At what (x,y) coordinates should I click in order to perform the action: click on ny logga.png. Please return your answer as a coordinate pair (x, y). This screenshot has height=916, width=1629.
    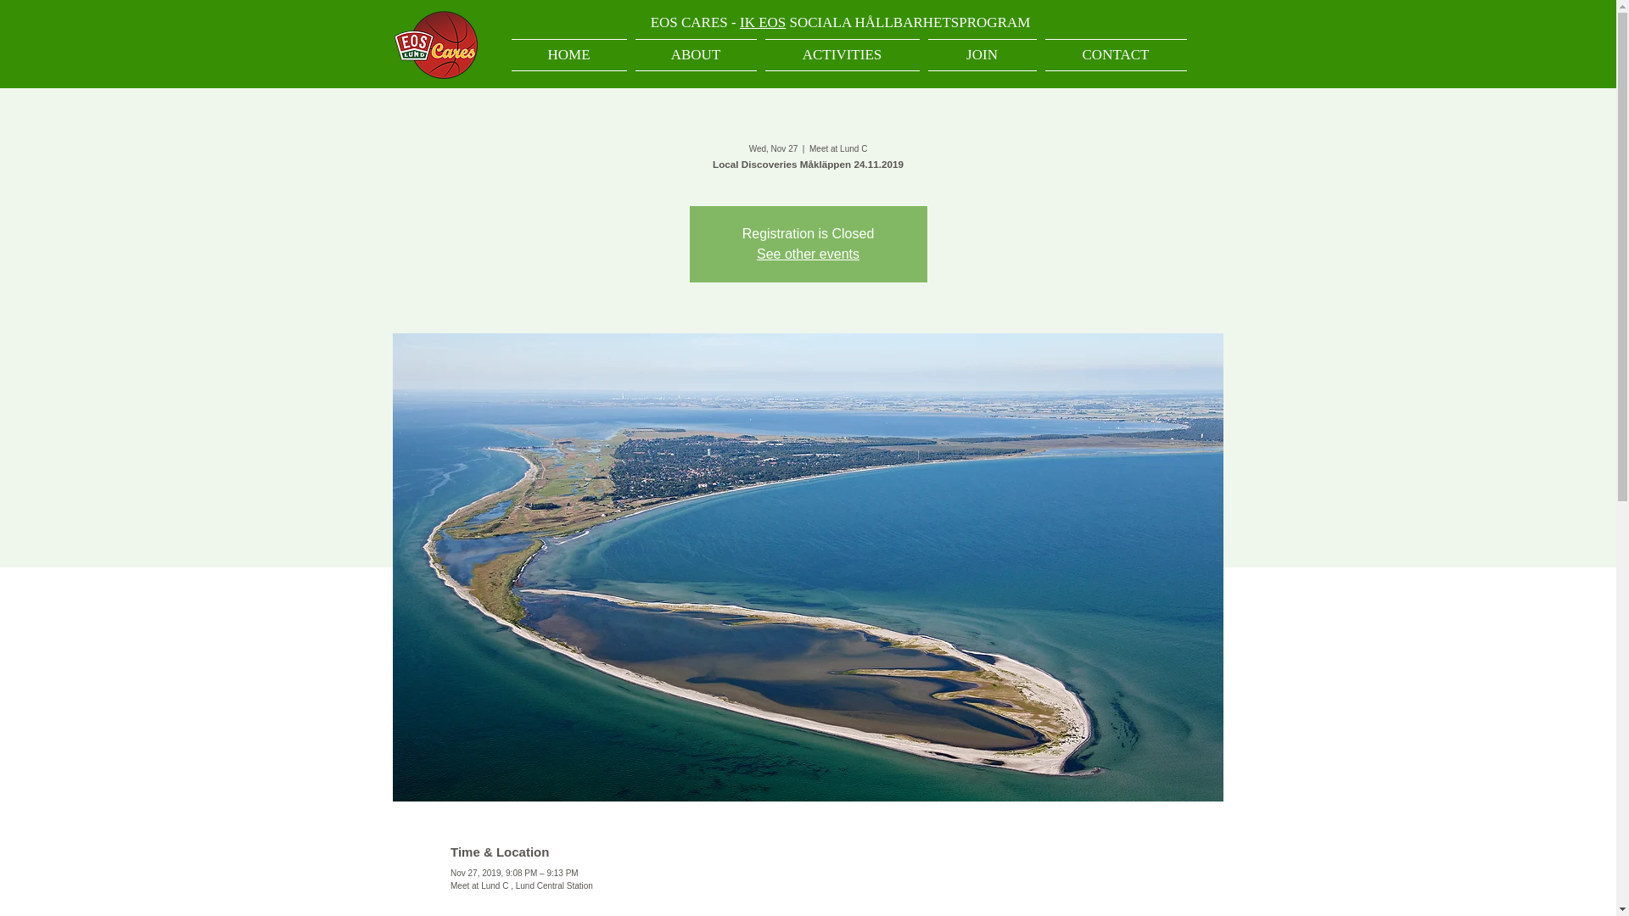
    Looking at the image, I should click on (435, 44).